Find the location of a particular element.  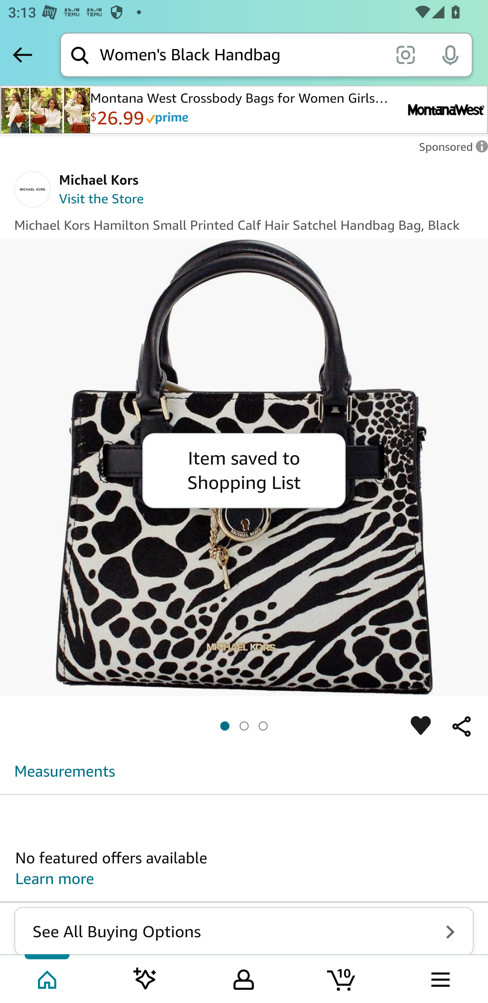

Browse menu Tab 5 of 5 is located at coordinates (440, 978).